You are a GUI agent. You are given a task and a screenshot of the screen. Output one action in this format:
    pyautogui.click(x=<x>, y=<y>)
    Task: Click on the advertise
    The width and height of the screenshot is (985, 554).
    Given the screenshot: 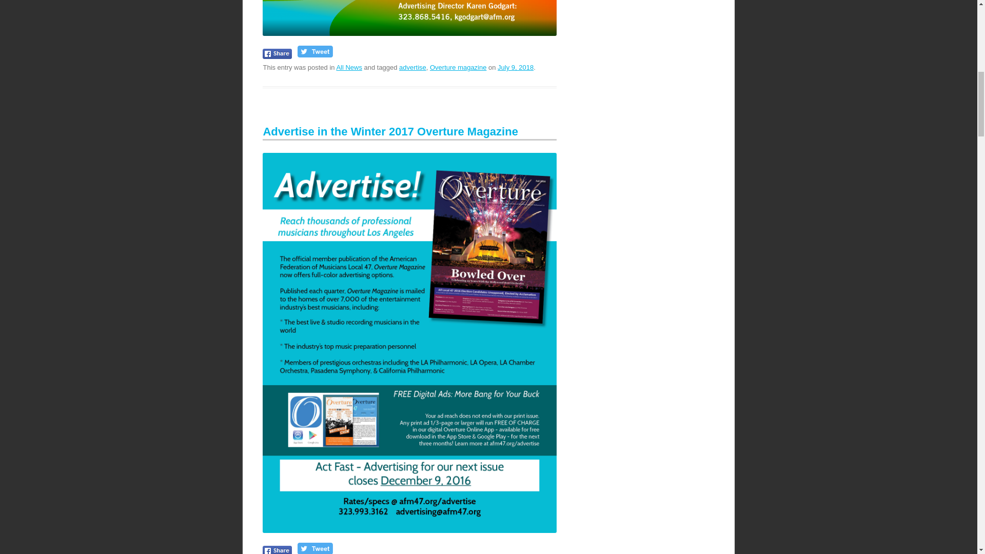 What is the action you would take?
    pyautogui.click(x=412, y=68)
    